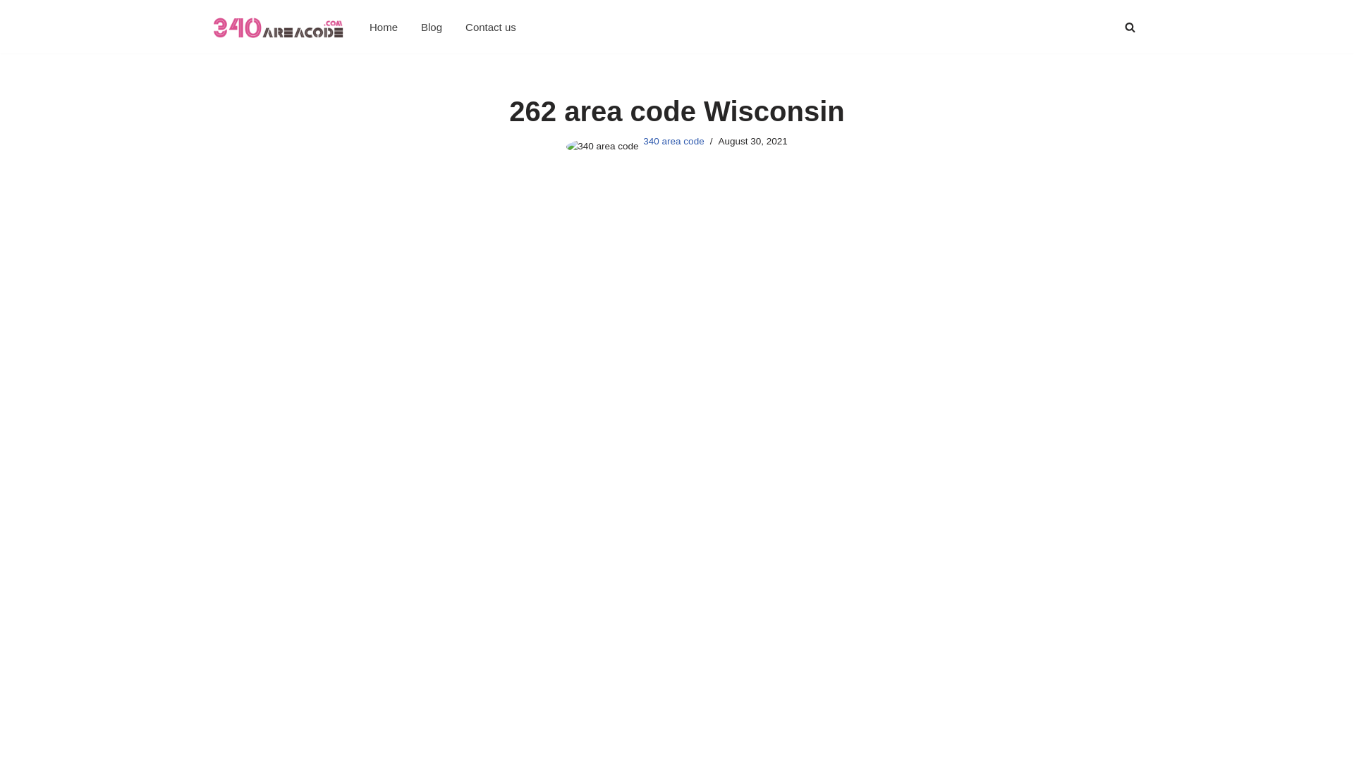 The image size is (1354, 761). Describe the element at coordinates (278, 27) in the screenshot. I see `340 Area Code | Virgin Islands Phone Area Code` at that location.